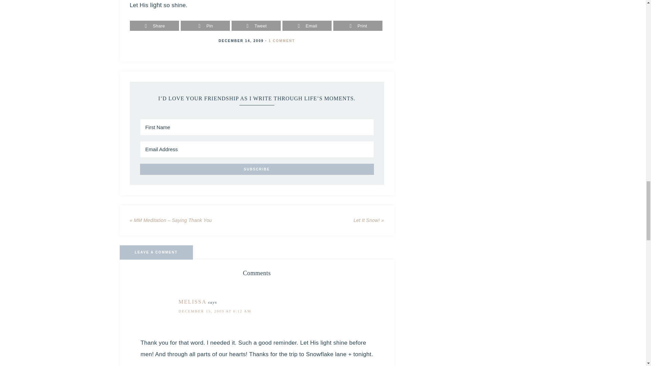 The width and height of the screenshot is (651, 366). What do you see at coordinates (281, 41) in the screenshot?
I see `1 COMMENT` at bounding box center [281, 41].